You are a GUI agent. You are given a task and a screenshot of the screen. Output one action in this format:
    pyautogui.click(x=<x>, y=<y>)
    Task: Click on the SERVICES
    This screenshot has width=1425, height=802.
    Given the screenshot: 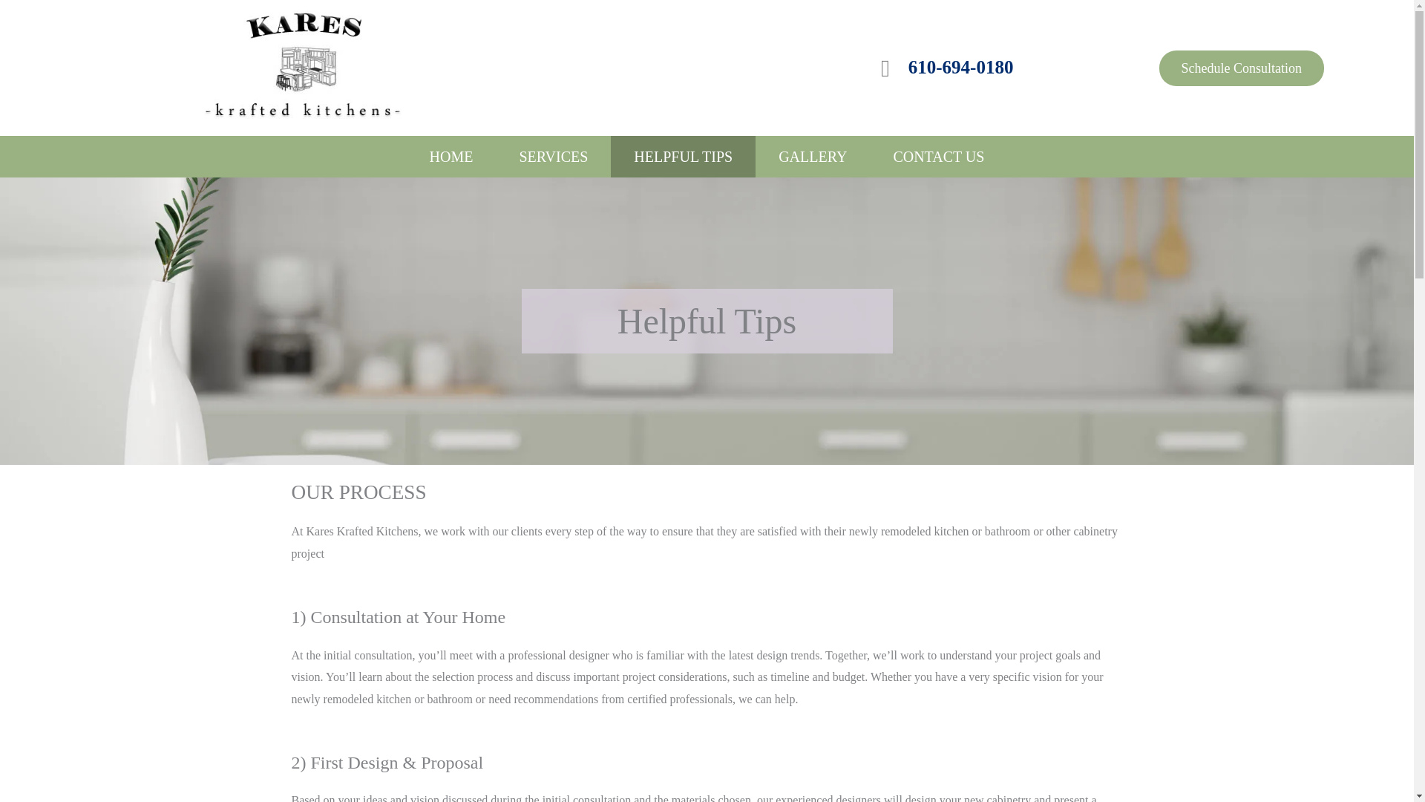 What is the action you would take?
    pyautogui.click(x=554, y=156)
    